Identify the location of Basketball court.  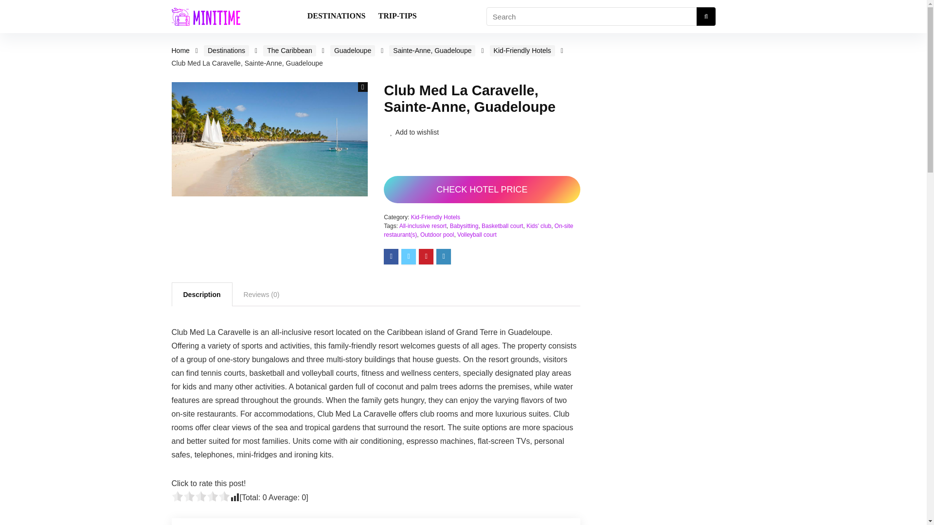
(502, 226).